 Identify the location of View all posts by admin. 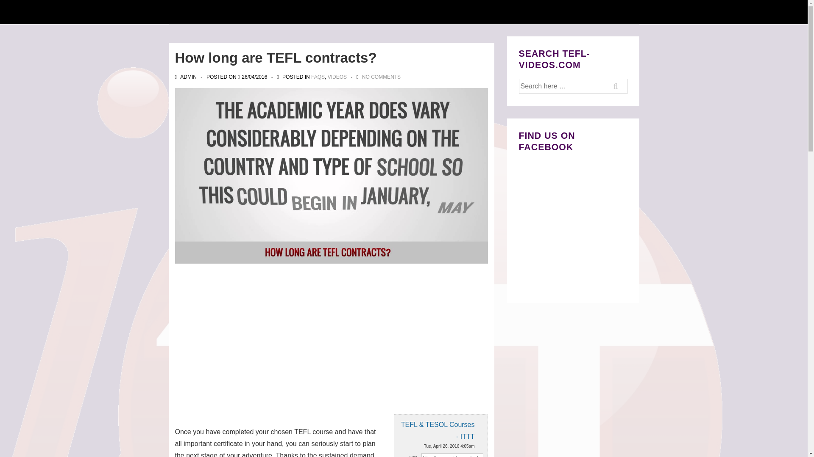
(186, 77).